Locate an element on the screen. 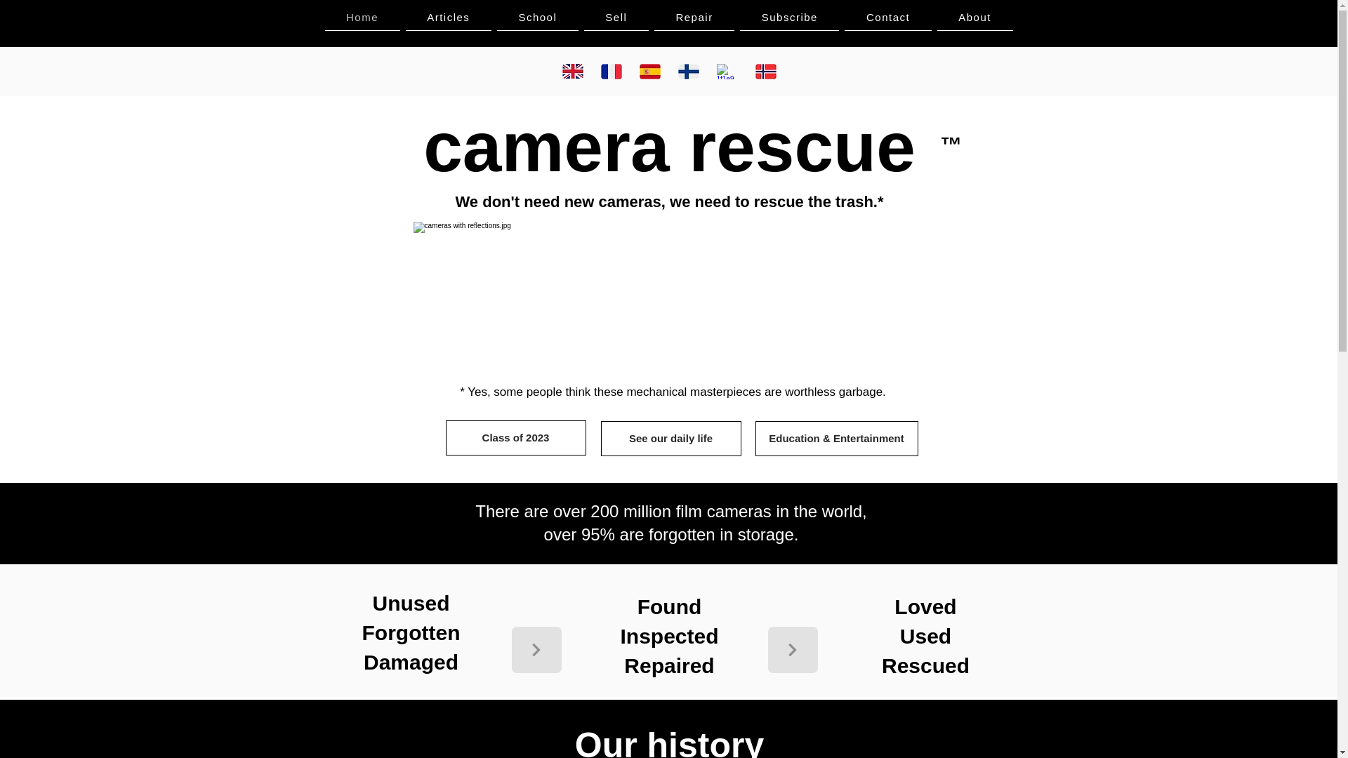  About is located at coordinates (974, 18).